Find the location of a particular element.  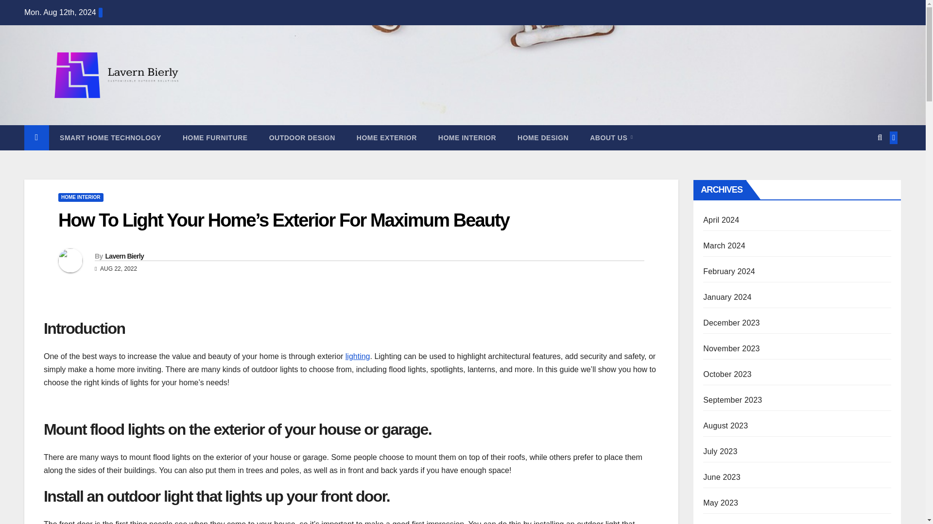

HOME FURNITURE is located at coordinates (215, 138).